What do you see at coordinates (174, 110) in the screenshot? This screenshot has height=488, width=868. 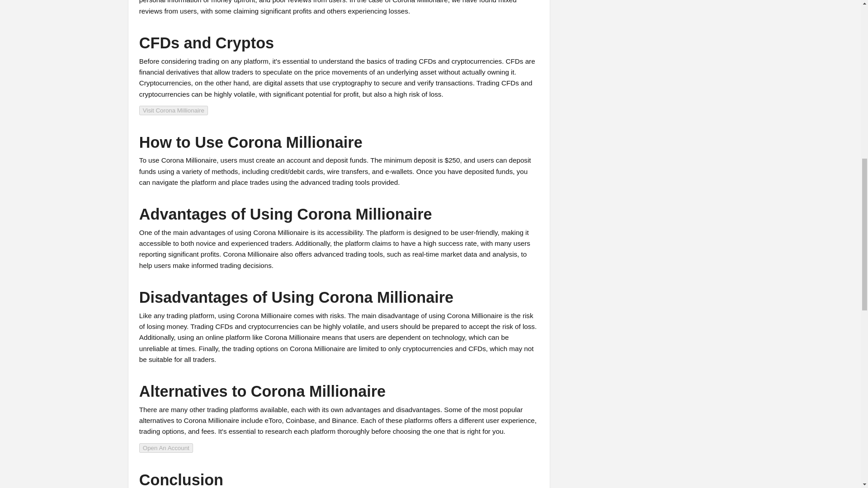 I see `Visit Corona Millionaire` at bounding box center [174, 110].